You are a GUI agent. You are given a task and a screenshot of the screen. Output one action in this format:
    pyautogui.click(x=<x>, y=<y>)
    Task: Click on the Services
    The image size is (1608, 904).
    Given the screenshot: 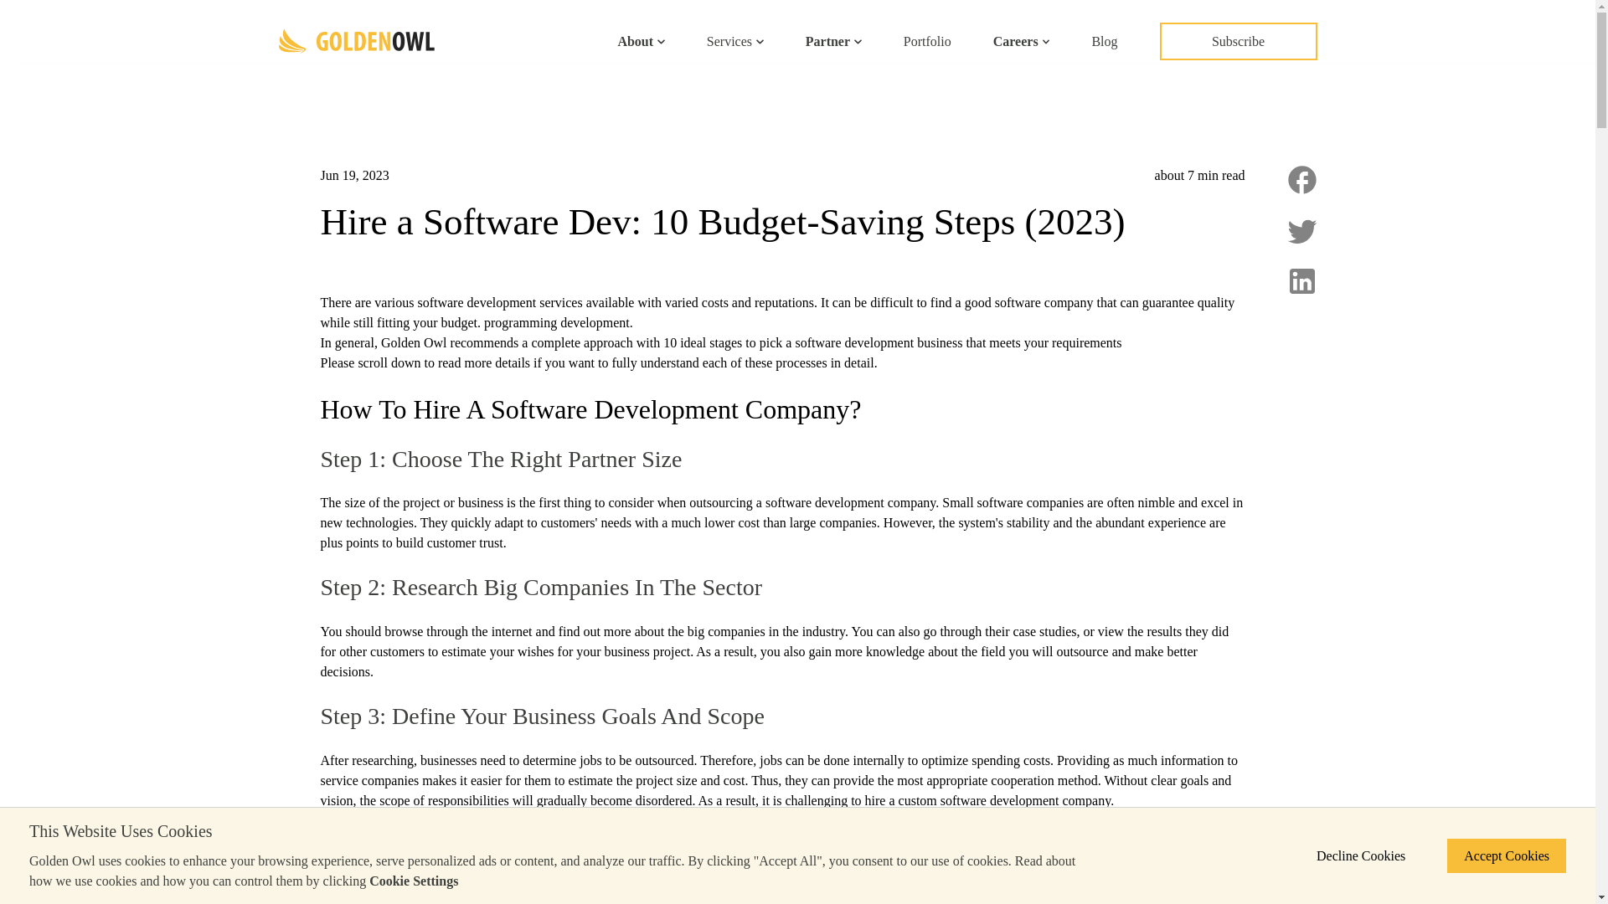 What is the action you would take?
    pyautogui.click(x=735, y=41)
    